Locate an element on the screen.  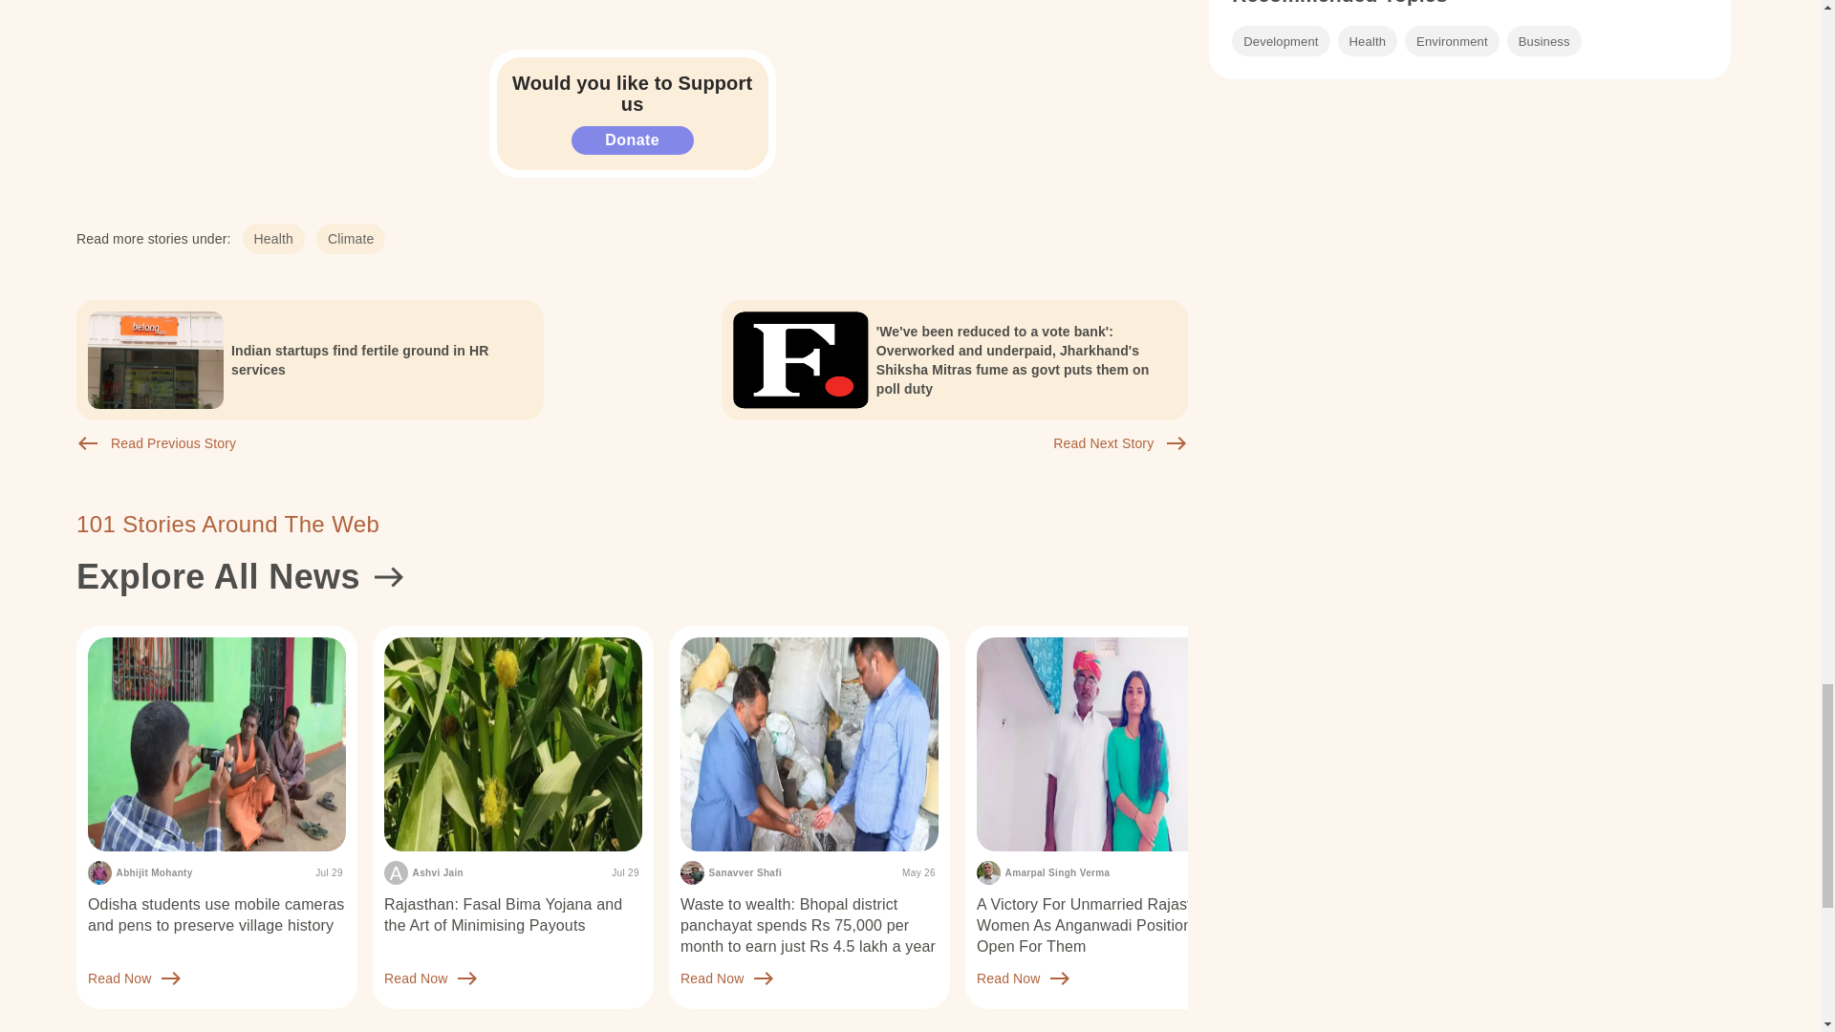
Health is located at coordinates (1367, 41).